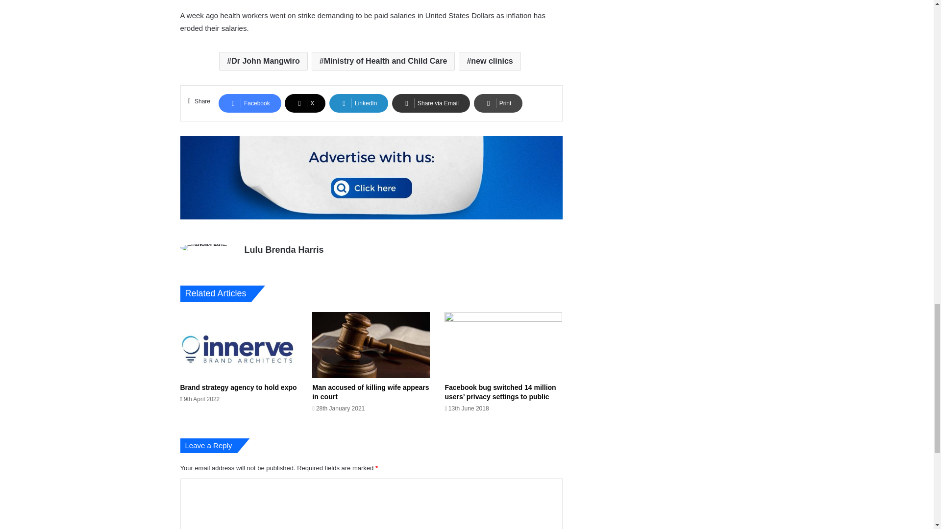 Image resolution: width=941 pixels, height=529 pixels. Describe the element at coordinates (250, 103) in the screenshot. I see `Facebook` at that location.